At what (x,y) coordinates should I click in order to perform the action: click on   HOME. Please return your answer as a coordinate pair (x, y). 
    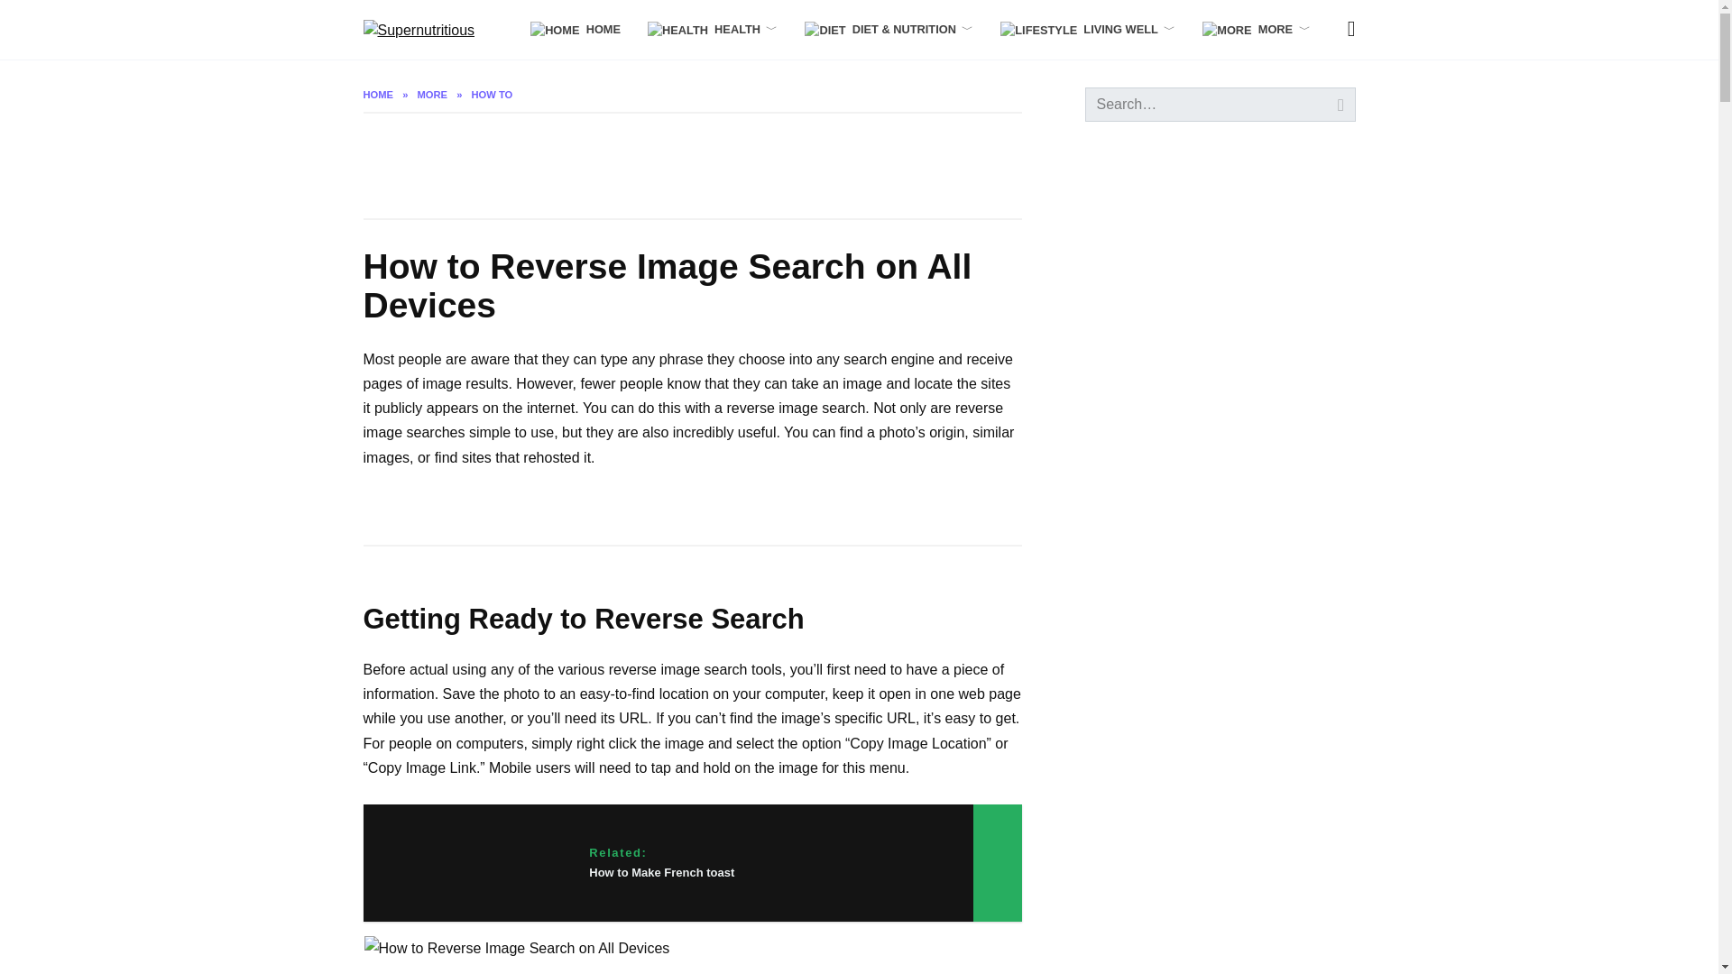
    Looking at the image, I should click on (575, 29).